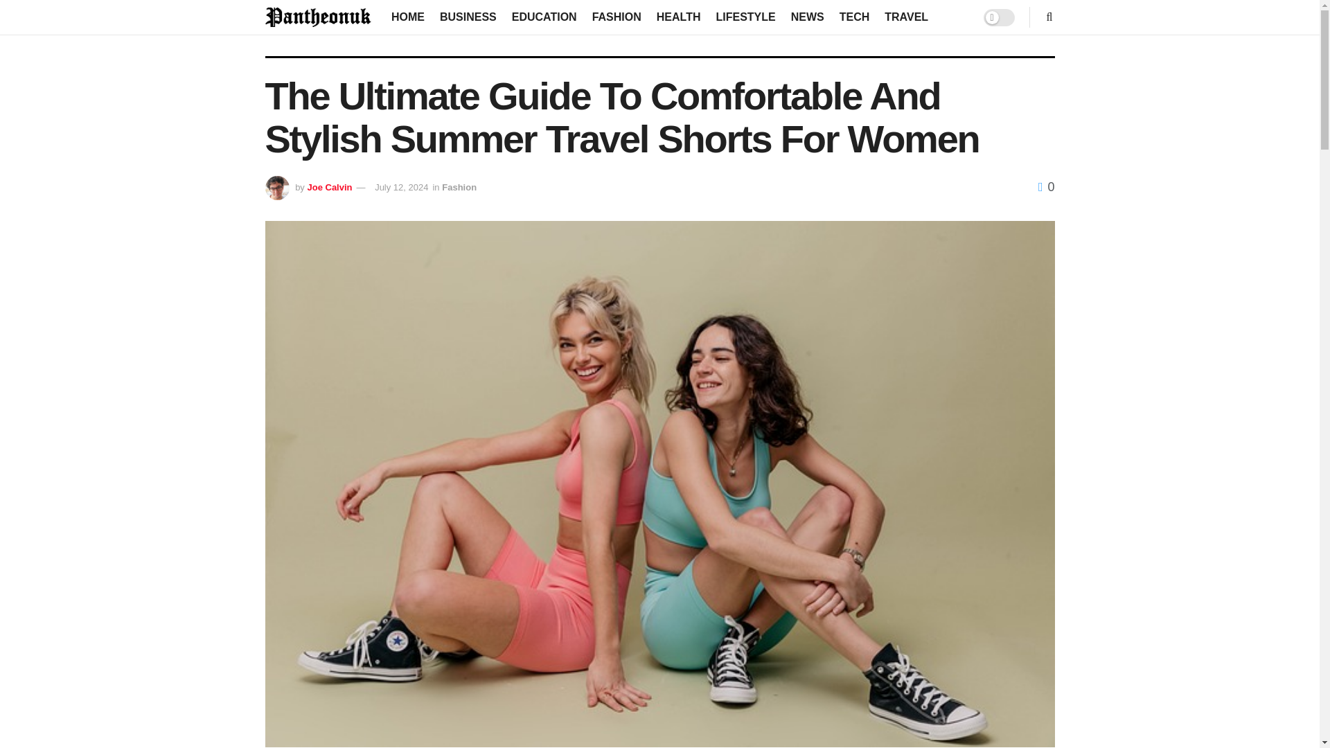 The image size is (1330, 748). What do you see at coordinates (617, 17) in the screenshot?
I see `FASHION` at bounding box center [617, 17].